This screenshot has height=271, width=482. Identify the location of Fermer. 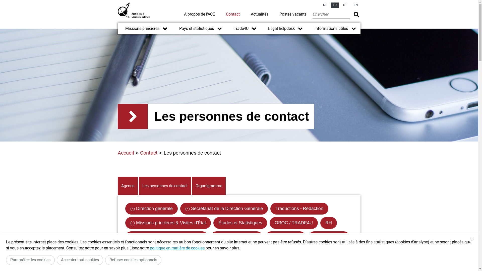
(472, 239).